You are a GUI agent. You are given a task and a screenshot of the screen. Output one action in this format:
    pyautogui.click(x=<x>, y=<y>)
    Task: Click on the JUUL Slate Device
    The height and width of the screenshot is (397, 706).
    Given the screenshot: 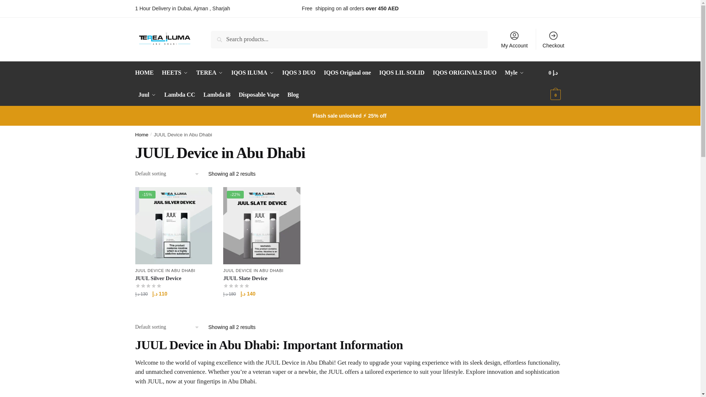 What is the action you would take?
    pyautogui.click(x=262, y=226)
    